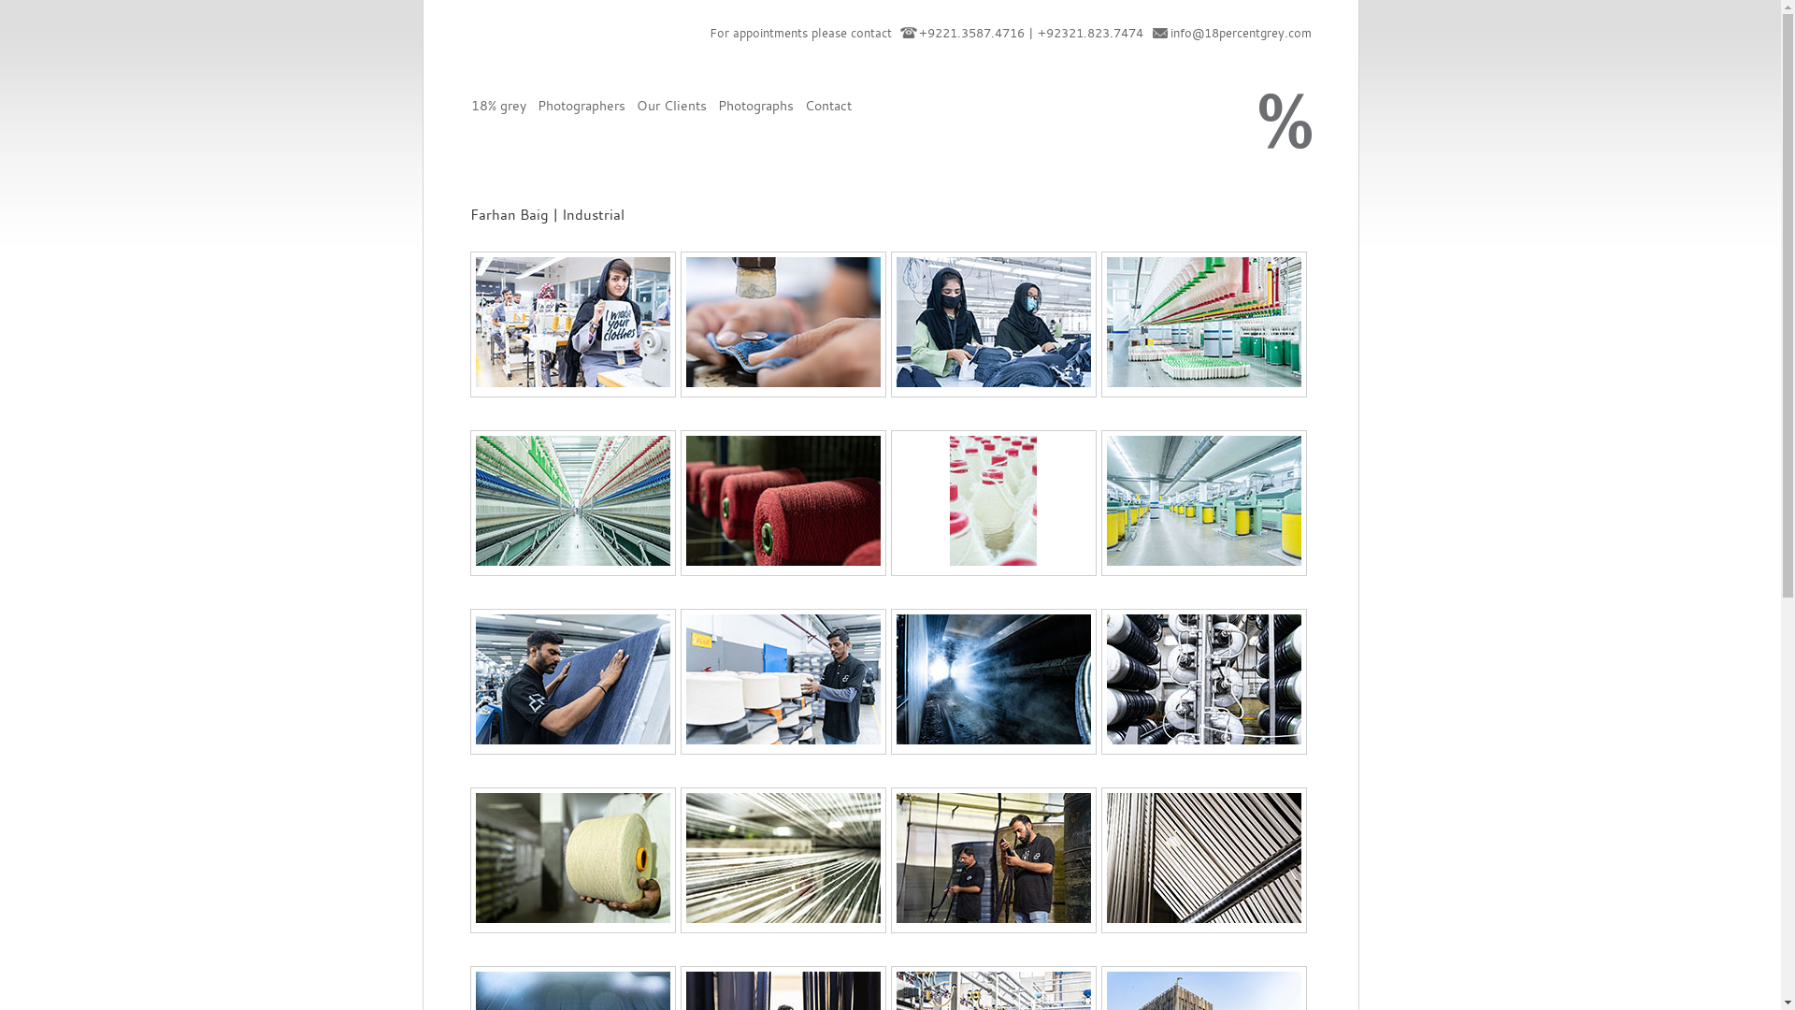 Image resolution: width=1795 pixels, height=1010 pixels. Describe the element at coordinates (783, 561) in the screenshot. I see `Industrial` at that location.